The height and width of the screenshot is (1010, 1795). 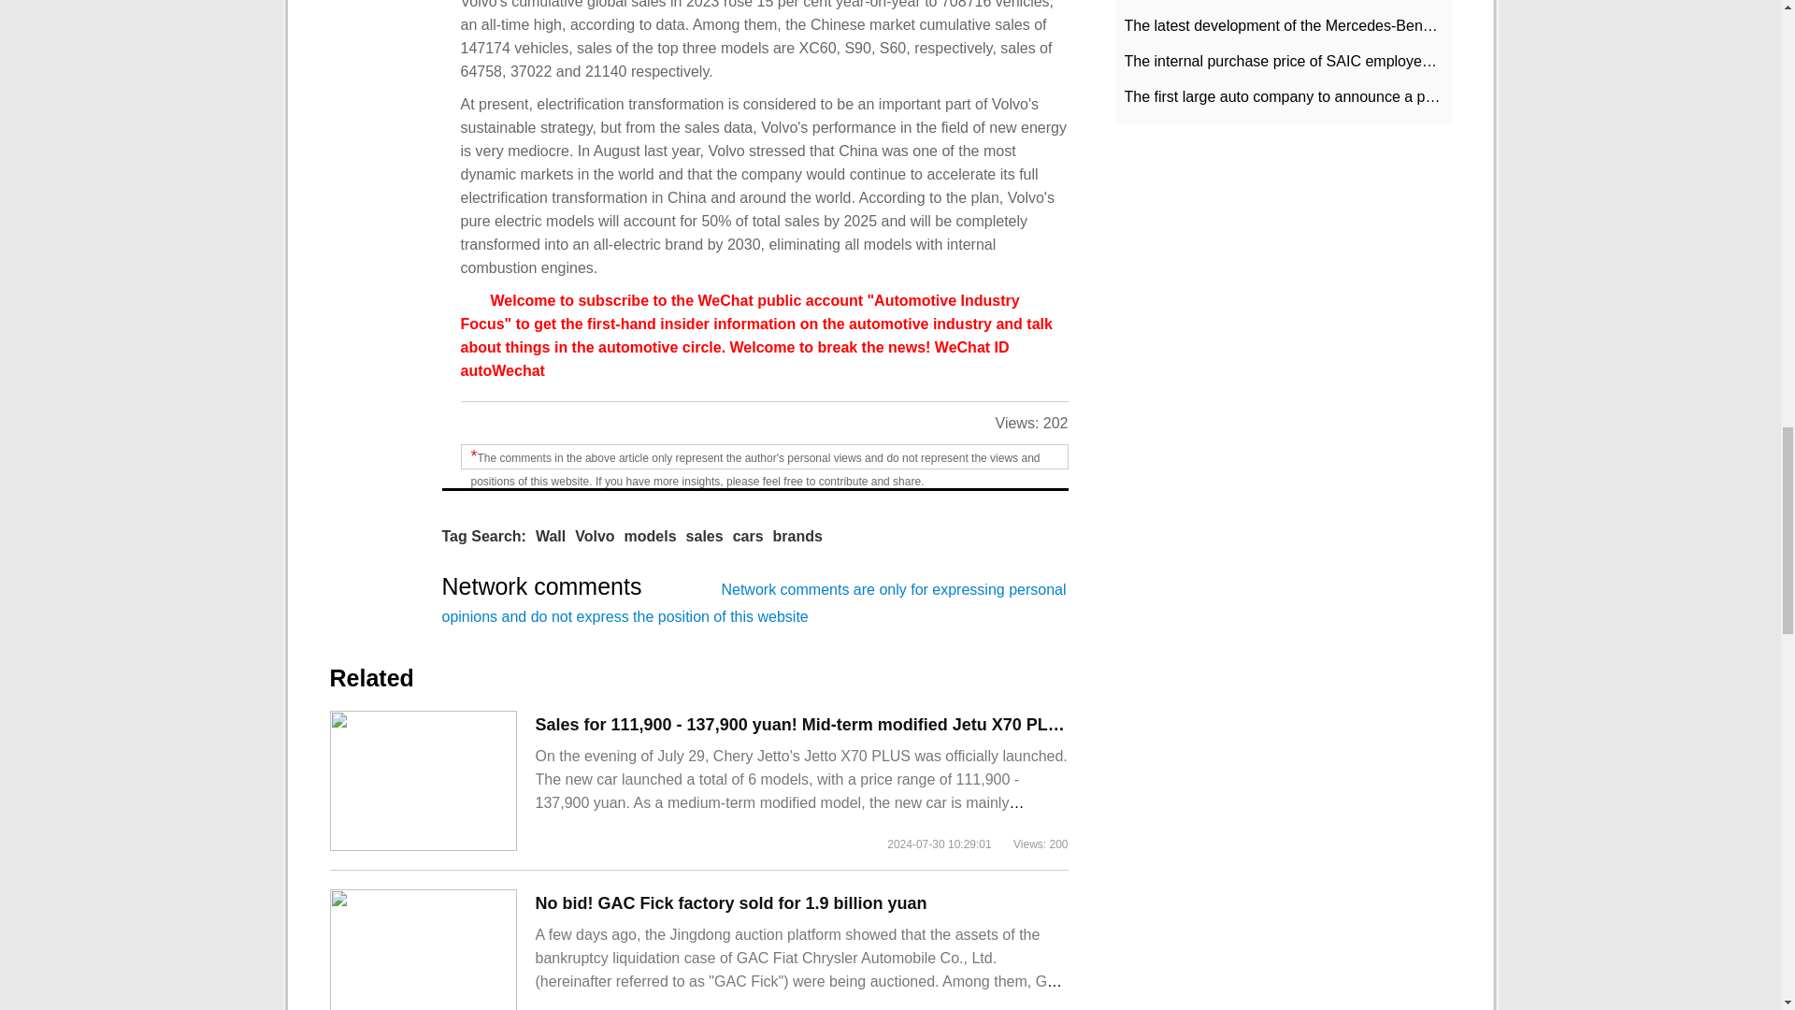 I want to click on sales, so click(x=704, y=537).